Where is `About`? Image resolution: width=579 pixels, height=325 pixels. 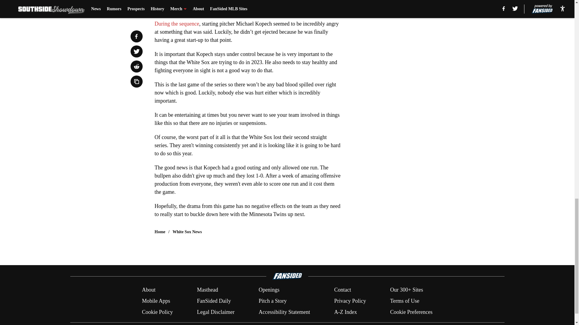 About is located at coordinates (149, 290).